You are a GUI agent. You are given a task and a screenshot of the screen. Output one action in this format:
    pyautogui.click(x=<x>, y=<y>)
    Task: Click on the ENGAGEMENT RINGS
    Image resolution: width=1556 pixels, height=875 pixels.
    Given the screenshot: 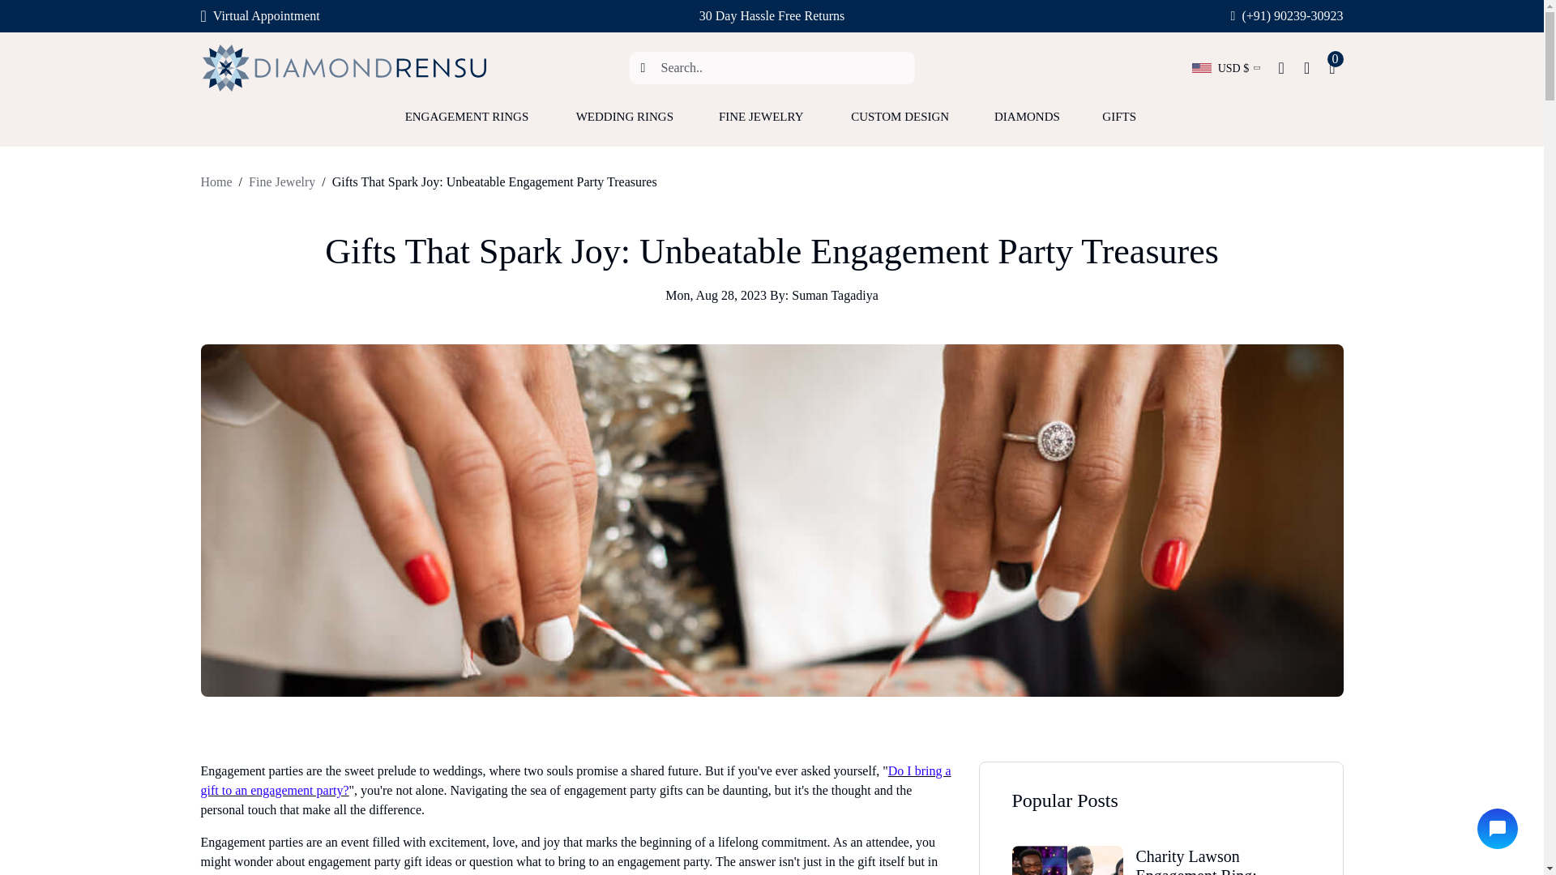 What is the action you would take?
    pyautogui.click(x=470, y=125)
    